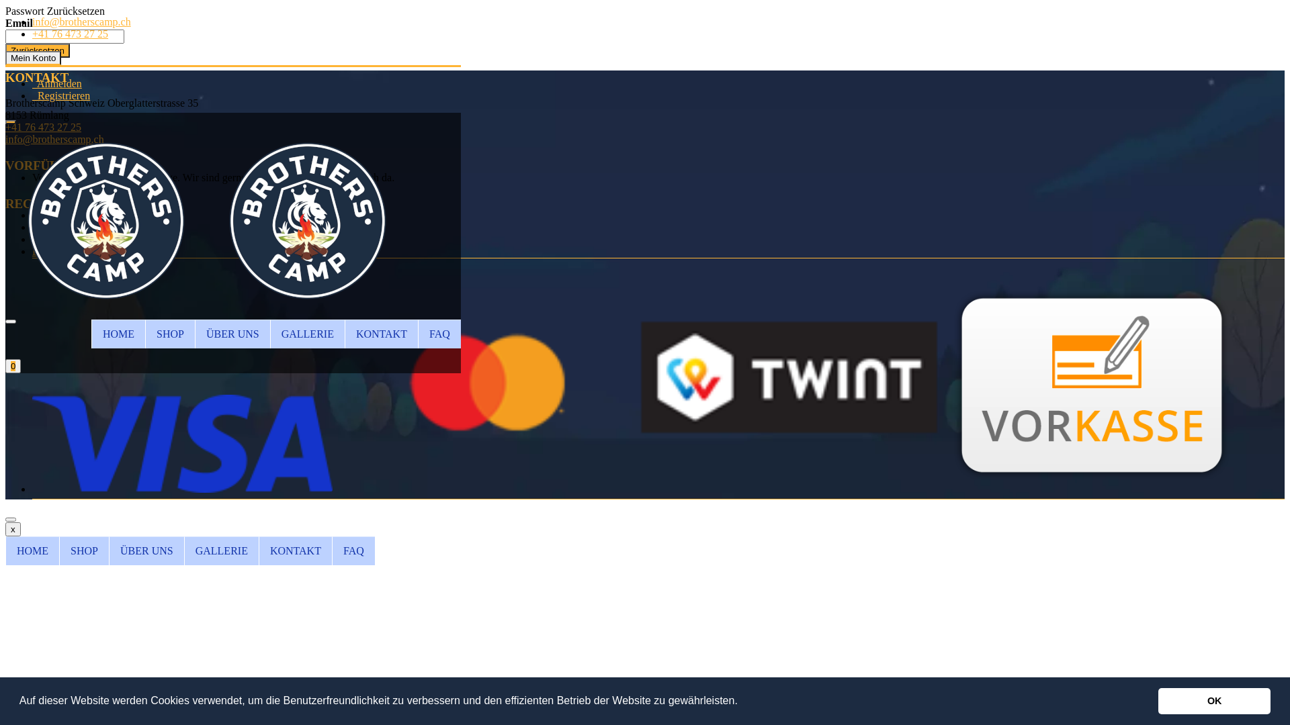  Describe the element at coordinates (32, 550) in the screenshot. I see `HOME` at that location.